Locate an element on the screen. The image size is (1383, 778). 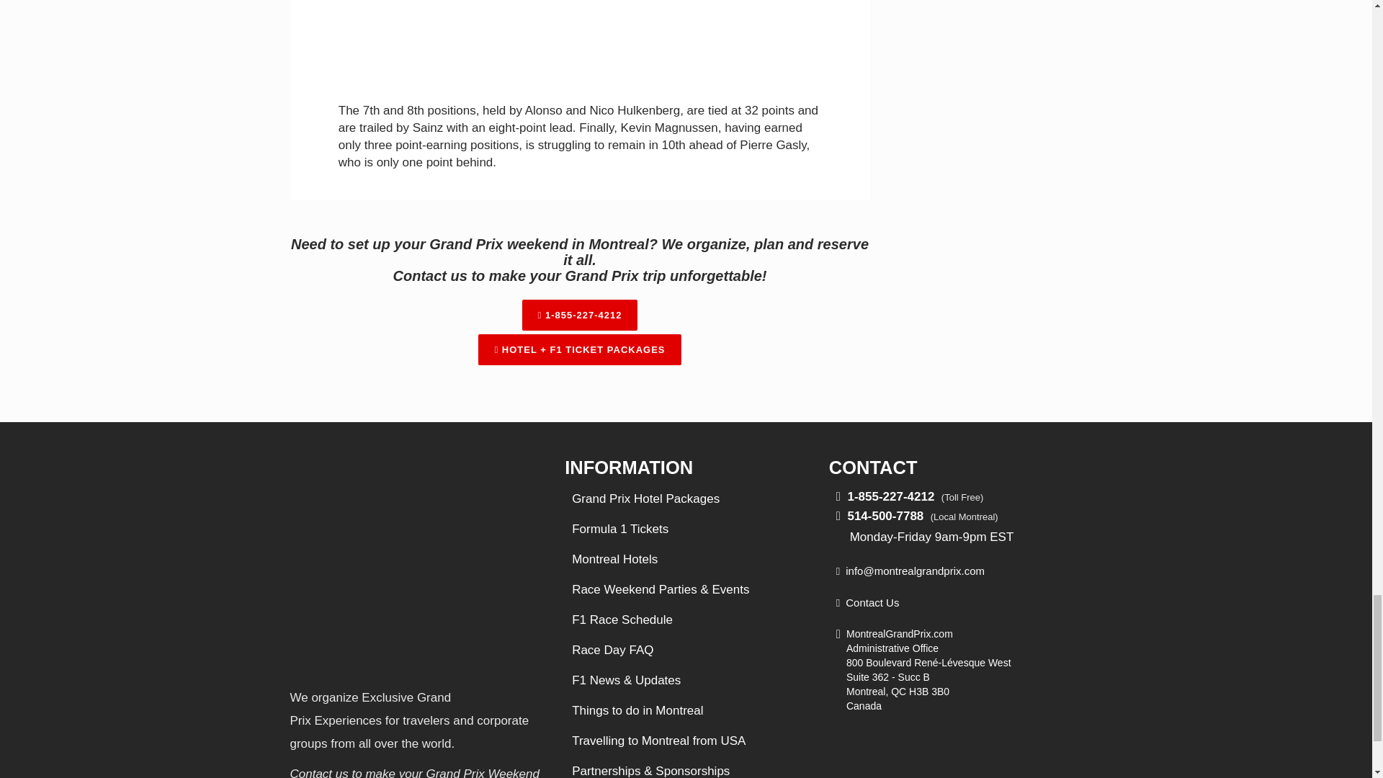
514-500-7788 is located at coordinates (885, 516).